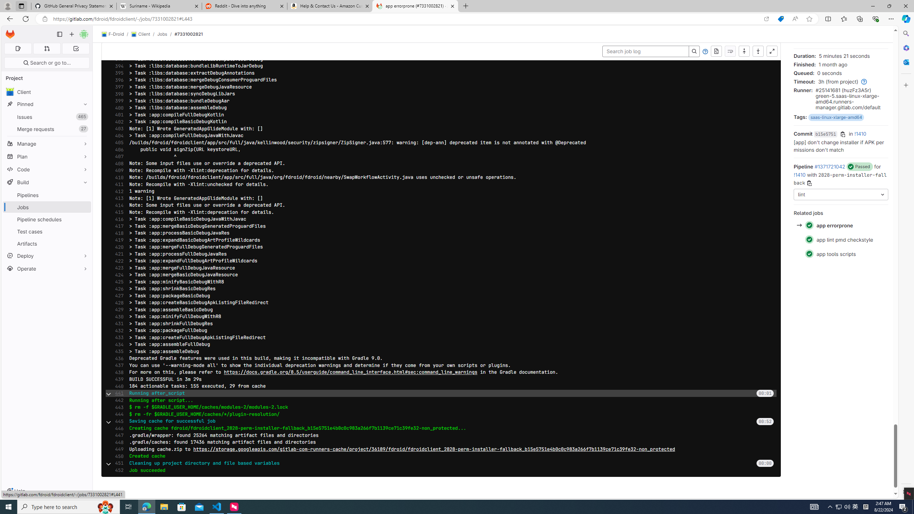  What do you see at coordinates (330, 6) in the screenshot?
I see `Help & Contact Us - Amazon Customer Service` at bounding box center [330, 6].